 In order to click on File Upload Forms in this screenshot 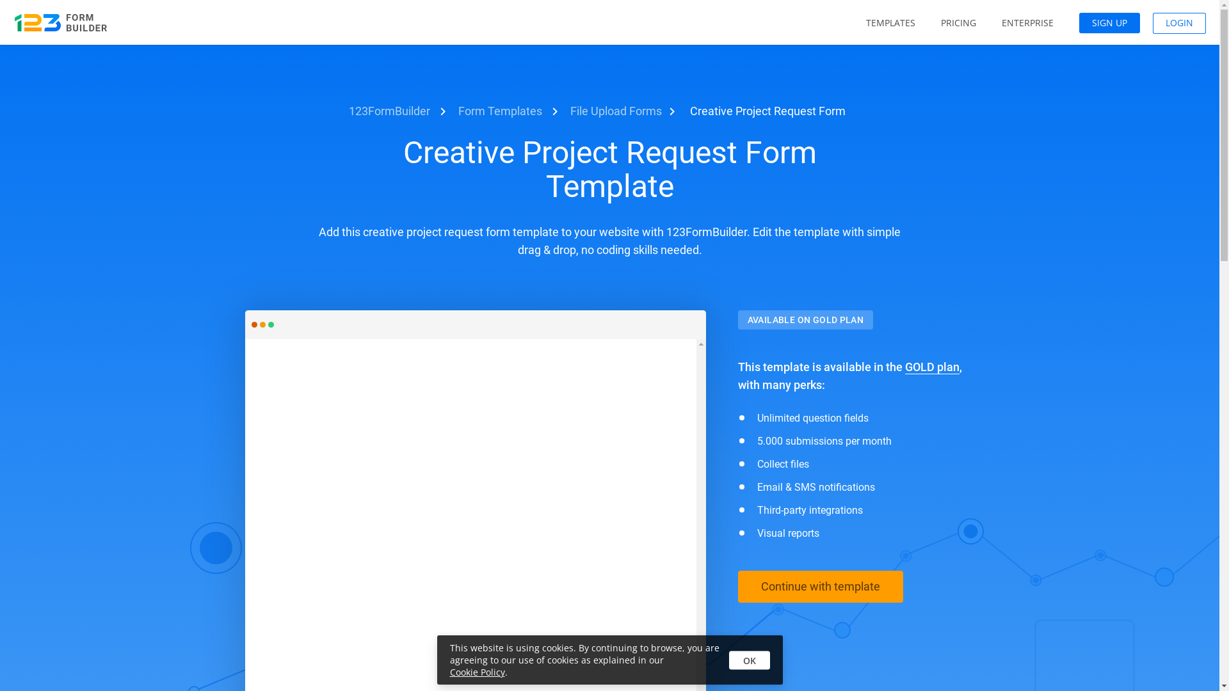, I will do `click(616, 111)`.